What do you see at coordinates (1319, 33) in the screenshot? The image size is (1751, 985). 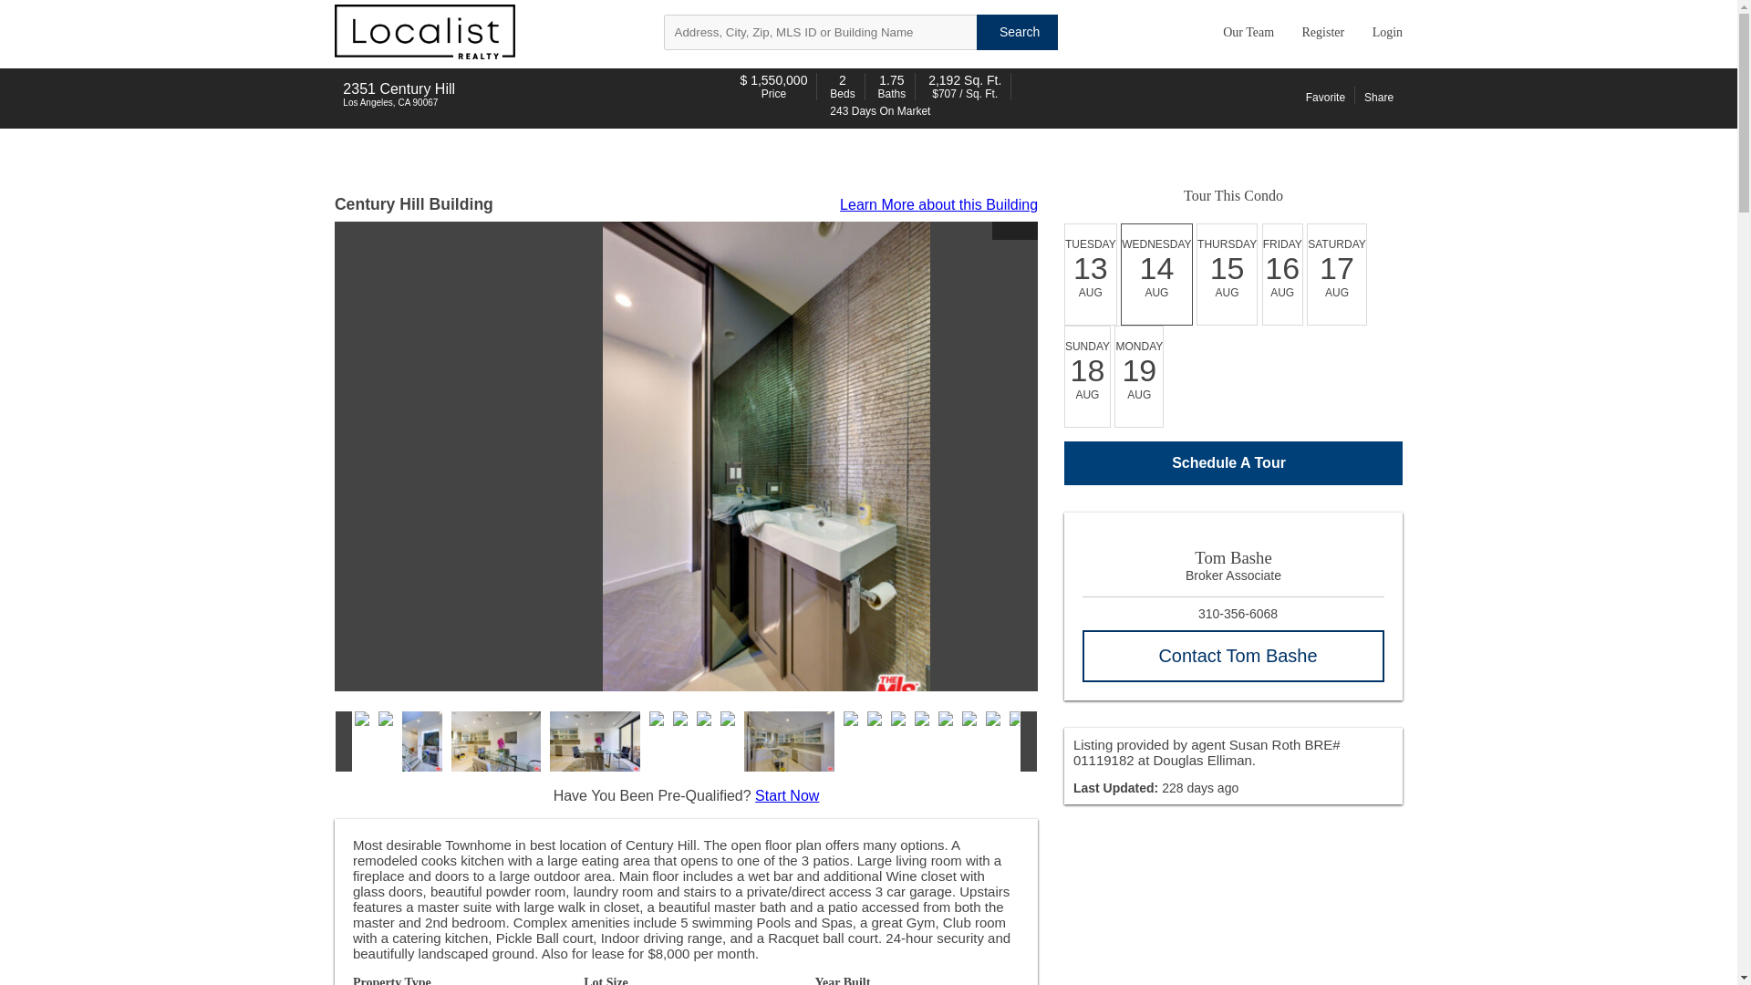 I see `Register` at bounding box center [1319, 33].